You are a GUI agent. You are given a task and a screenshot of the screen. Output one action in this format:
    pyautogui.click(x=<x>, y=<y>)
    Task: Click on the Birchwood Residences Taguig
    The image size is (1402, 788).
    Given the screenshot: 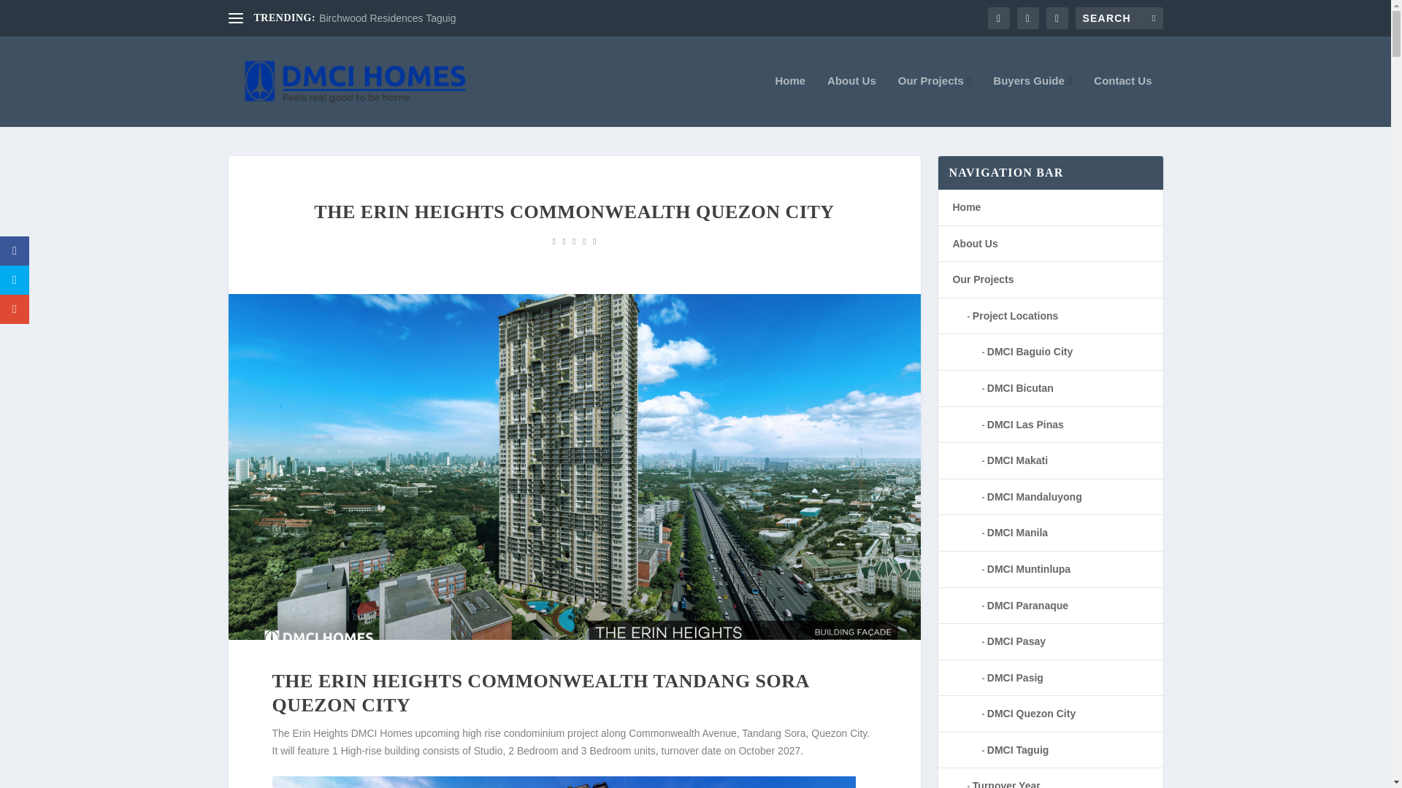 What is the action you would take?
    pyautogui.click(x=387, y=18)
    